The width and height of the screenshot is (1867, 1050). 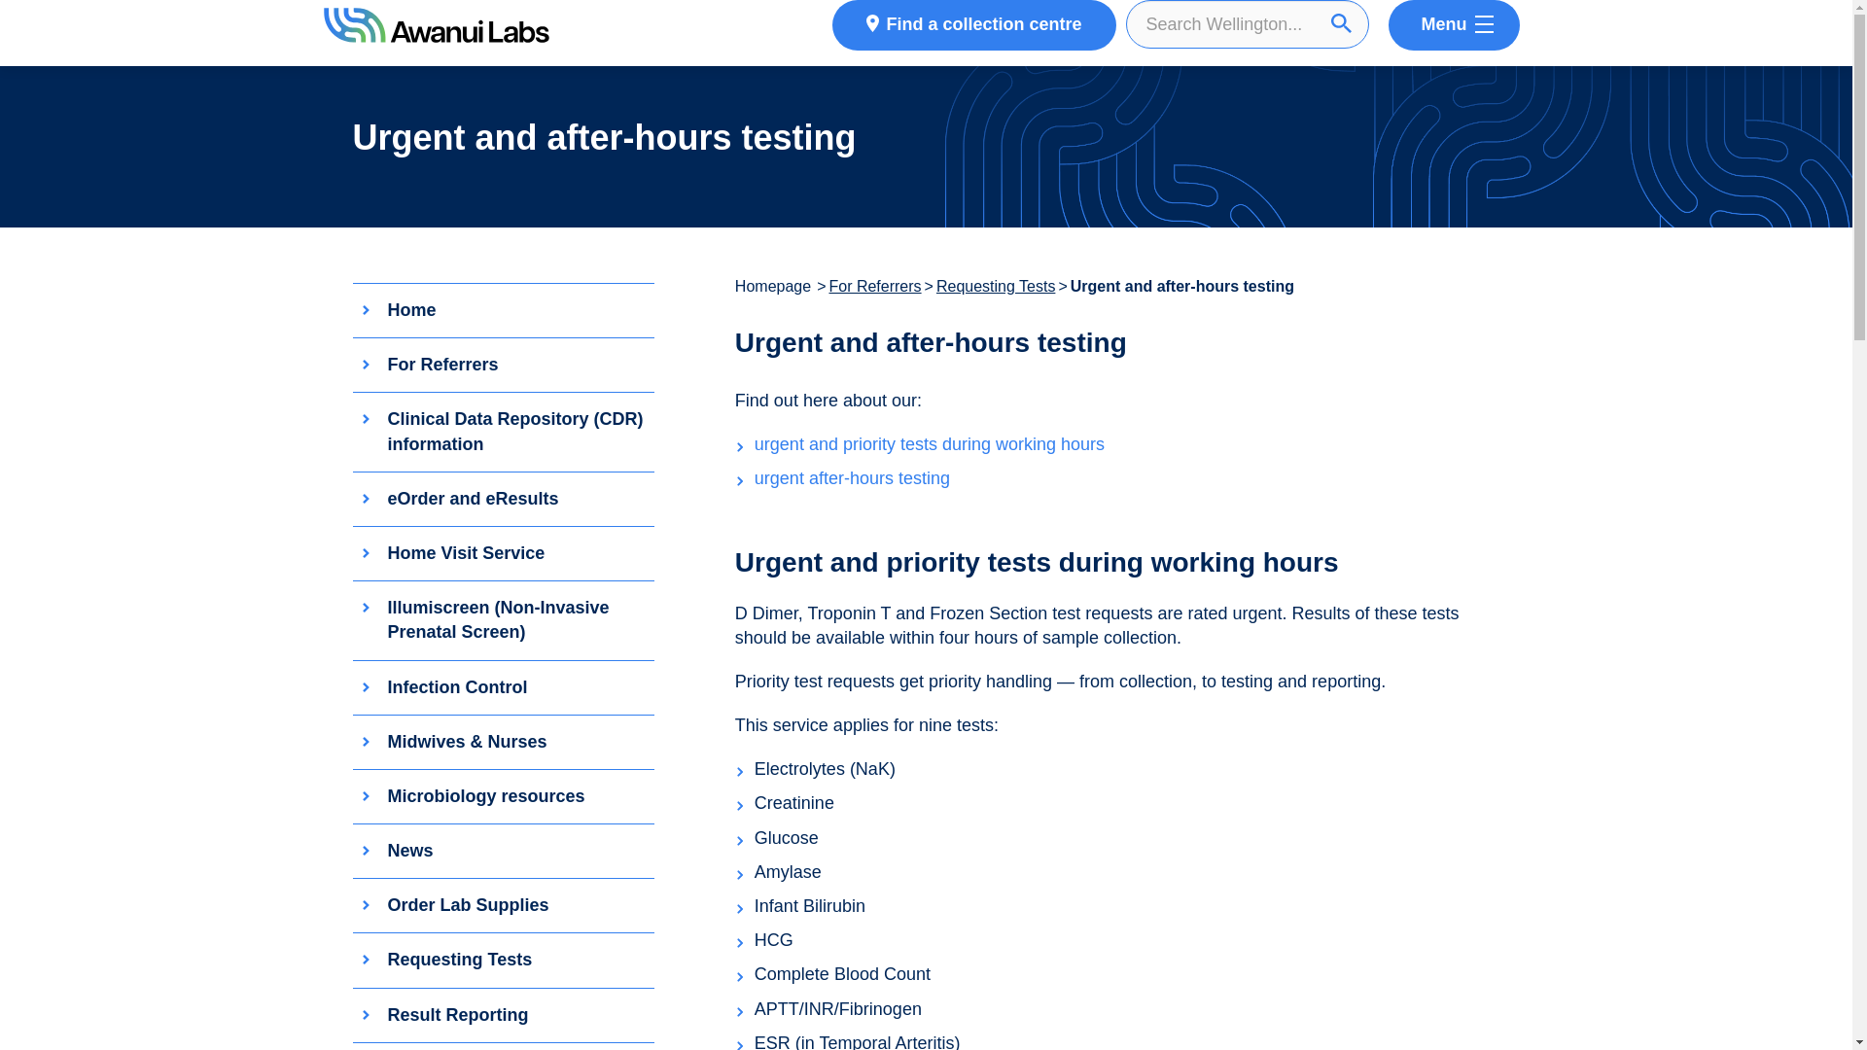 What do you see at coordinates (774, 286) in the screenshot?
I see `Homepage` at bounding box center [774, 286].